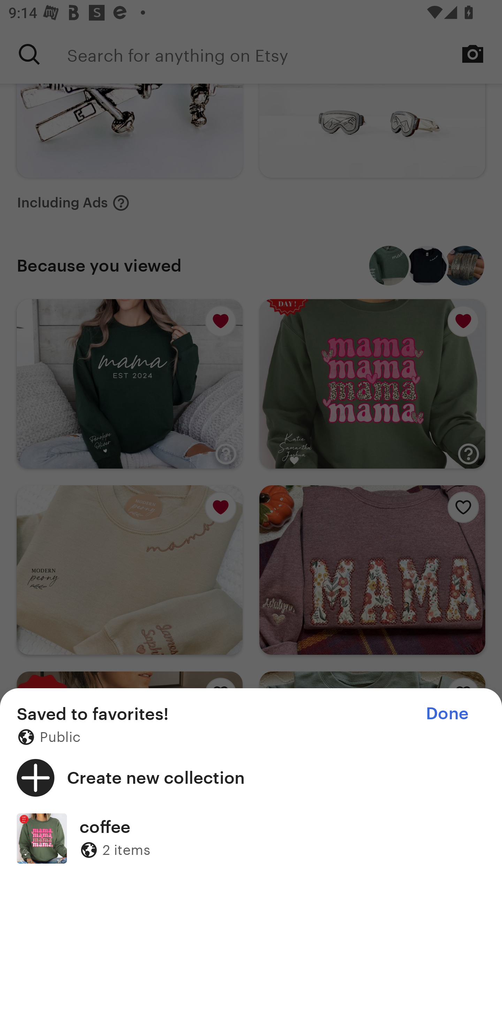 The image size is (502, 1032). I want to click on Done, so click(447, 713).